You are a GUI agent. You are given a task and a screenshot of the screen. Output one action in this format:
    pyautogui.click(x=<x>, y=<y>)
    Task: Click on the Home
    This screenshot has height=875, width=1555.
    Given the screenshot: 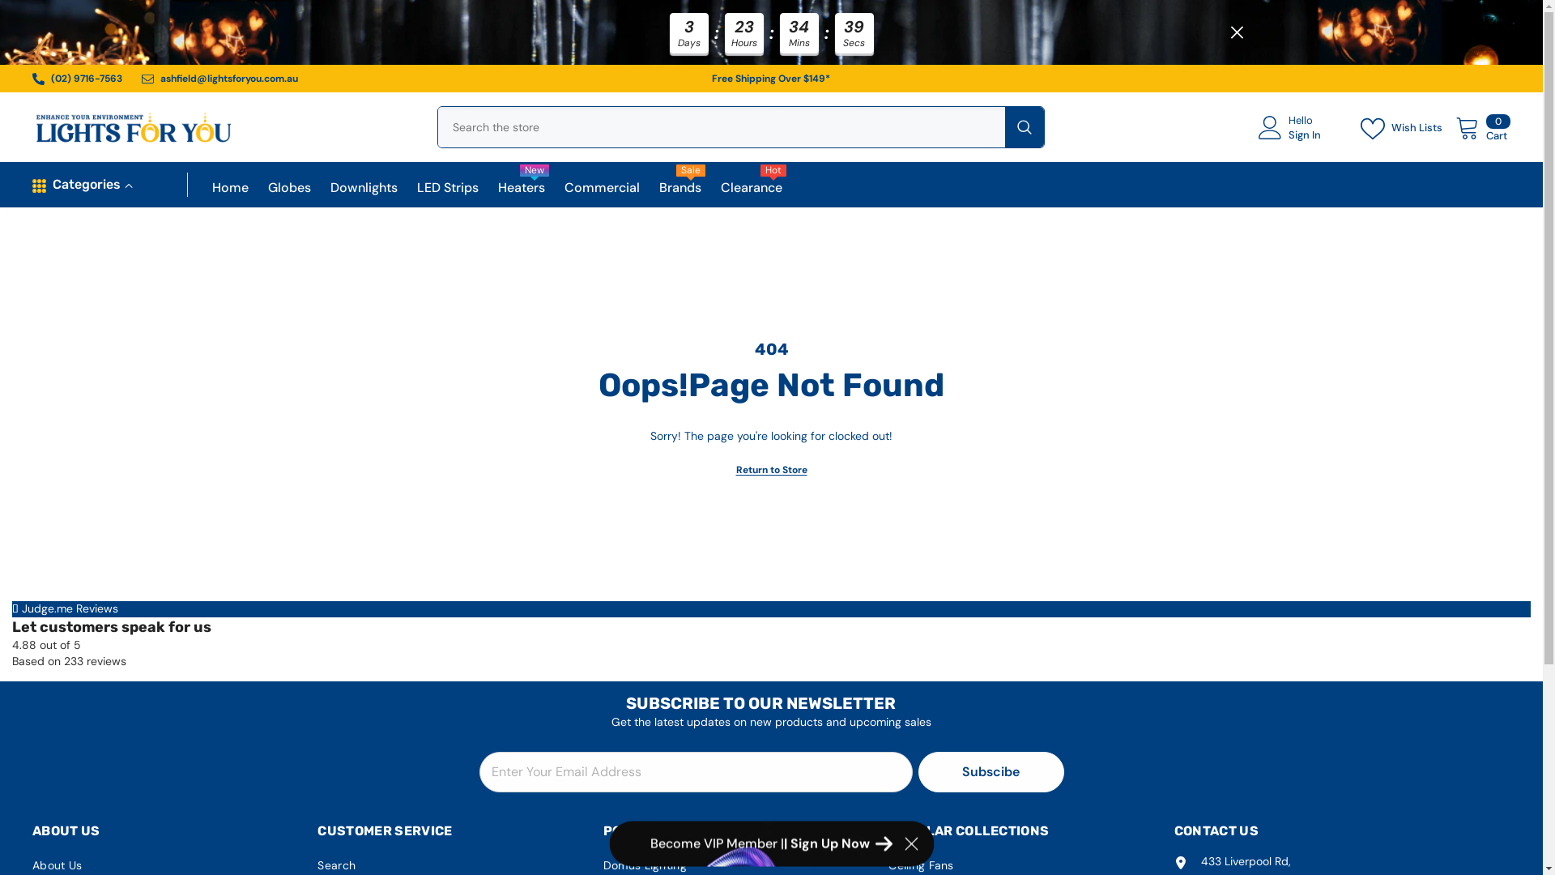 What is the action you would take?
    pyautogui.click(x=230, y=194)
    